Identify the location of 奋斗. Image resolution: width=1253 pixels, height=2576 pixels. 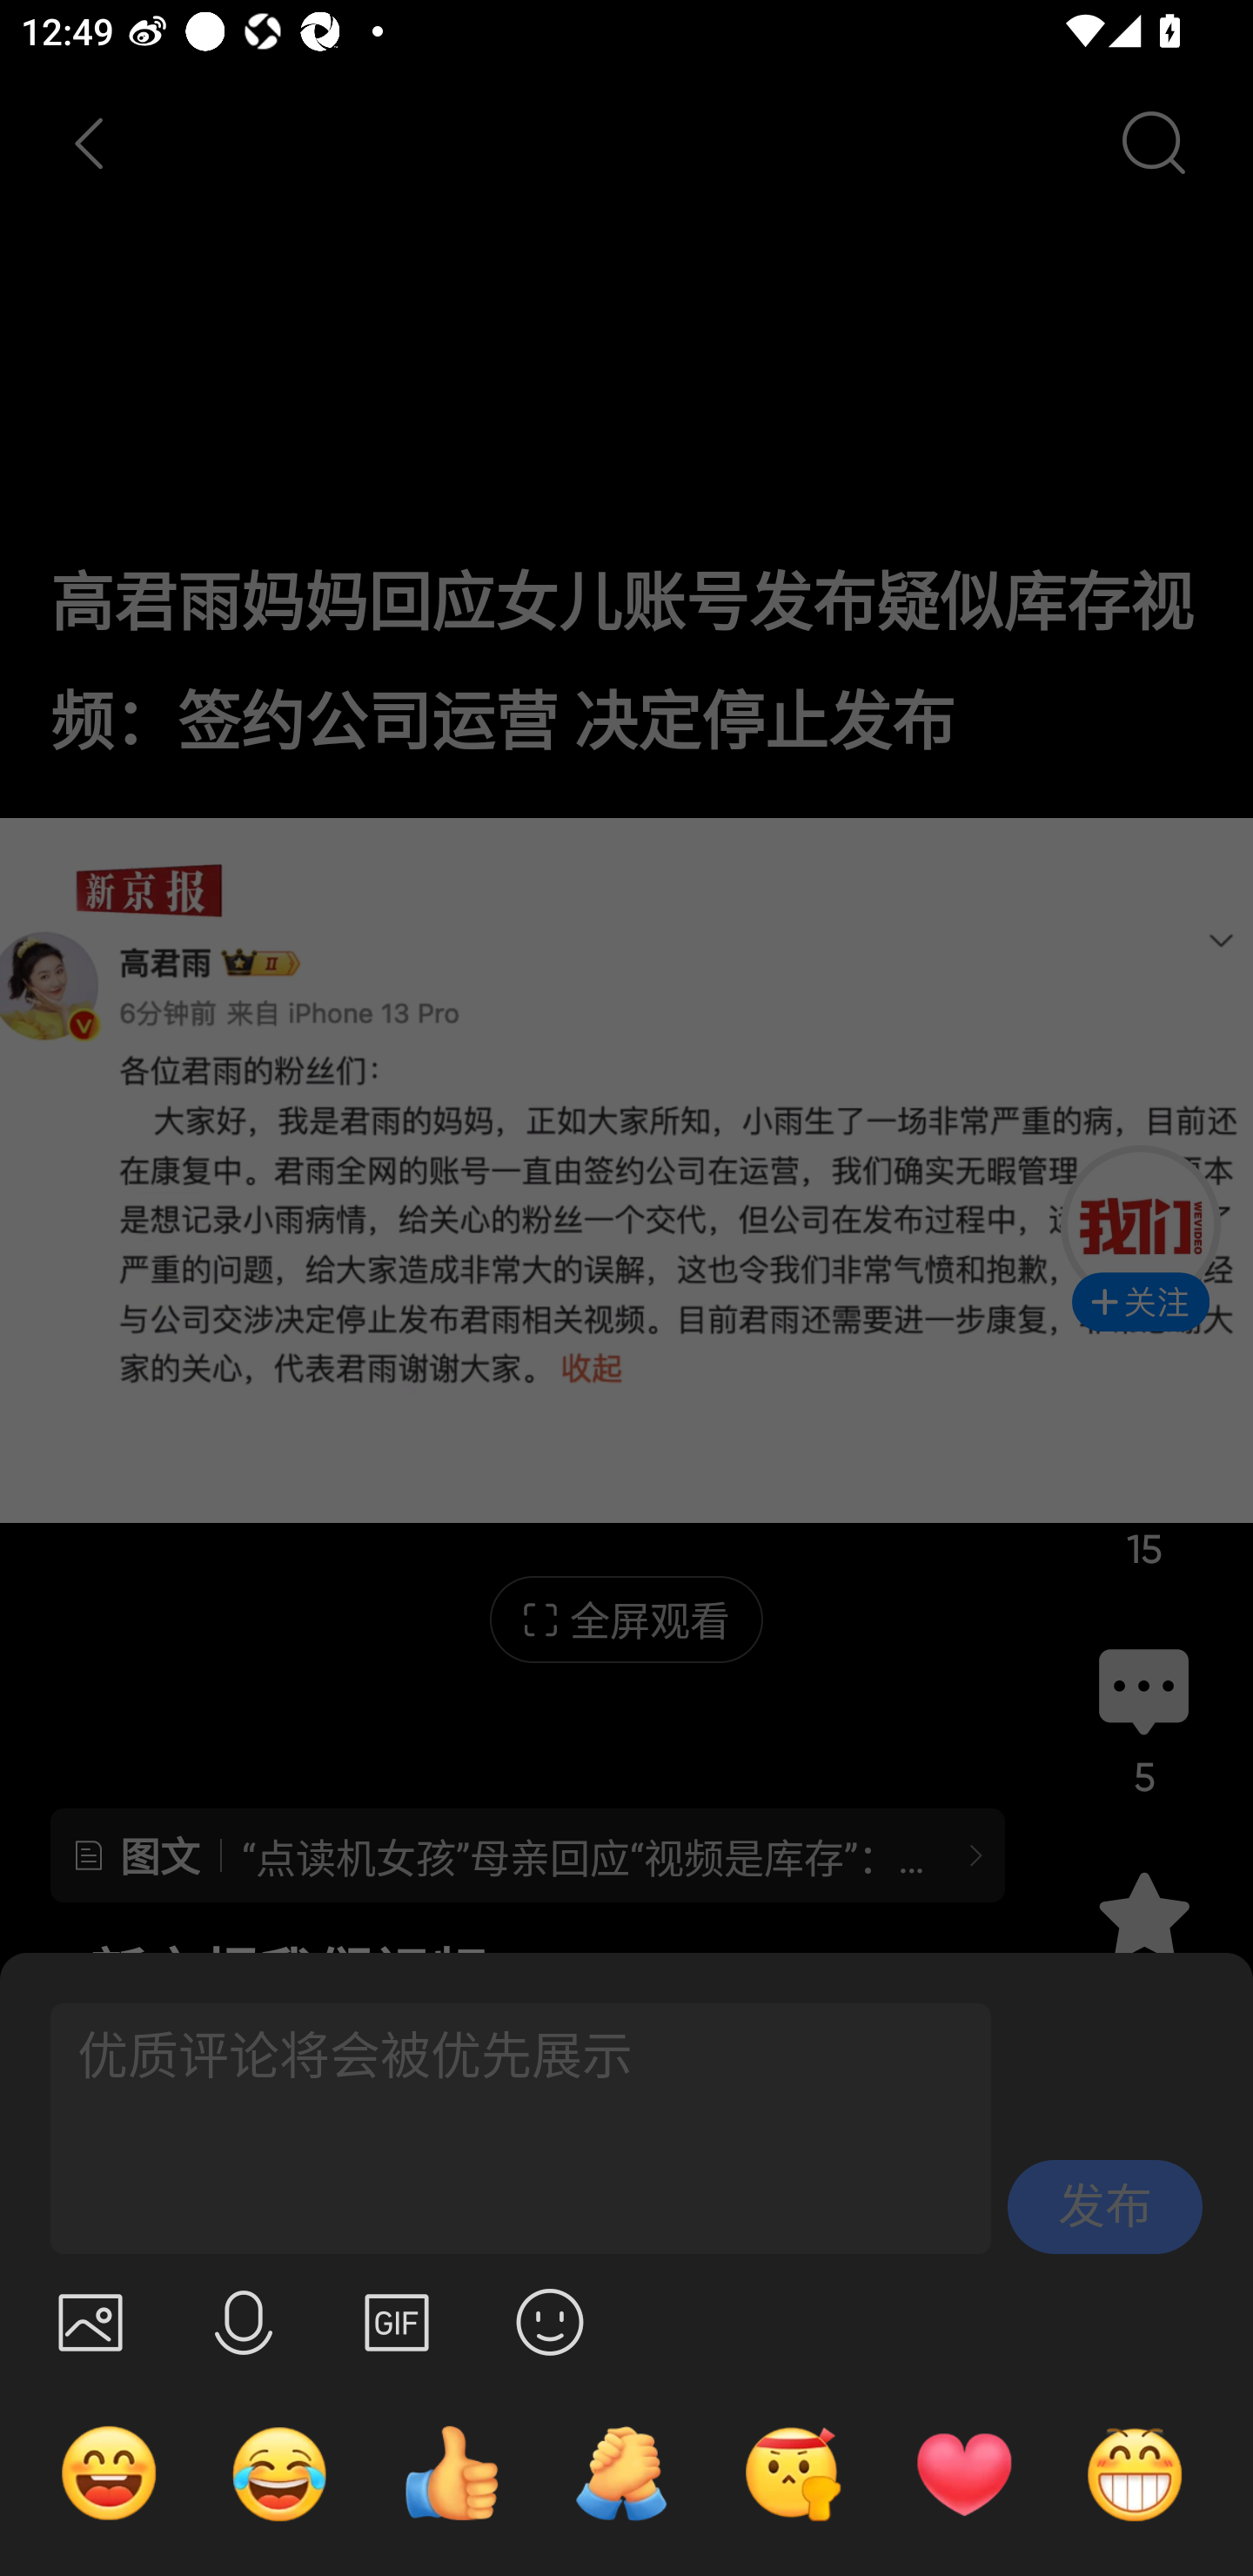
(793, 2472).